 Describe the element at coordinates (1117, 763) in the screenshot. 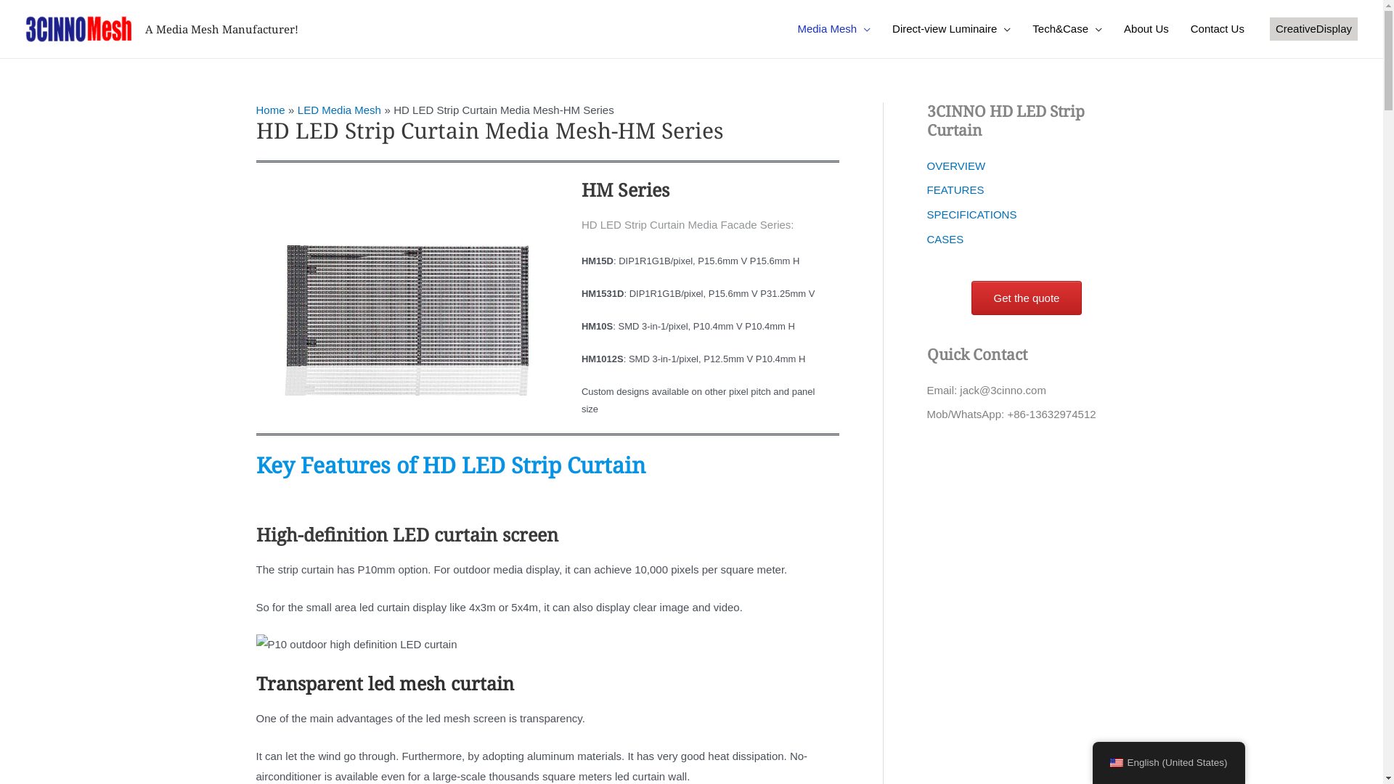

I see `English (United States)` at that location.